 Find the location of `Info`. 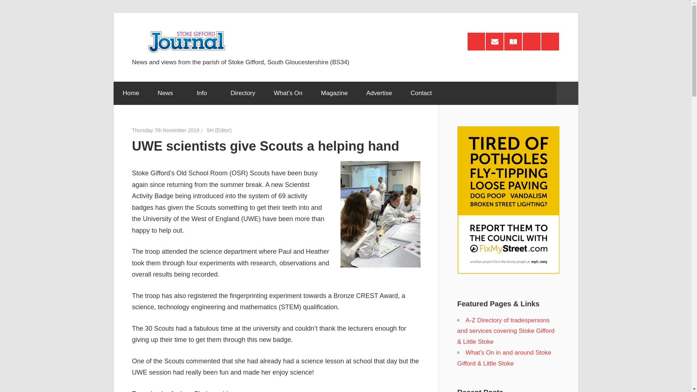

Info is located at coordinates (204, 93).